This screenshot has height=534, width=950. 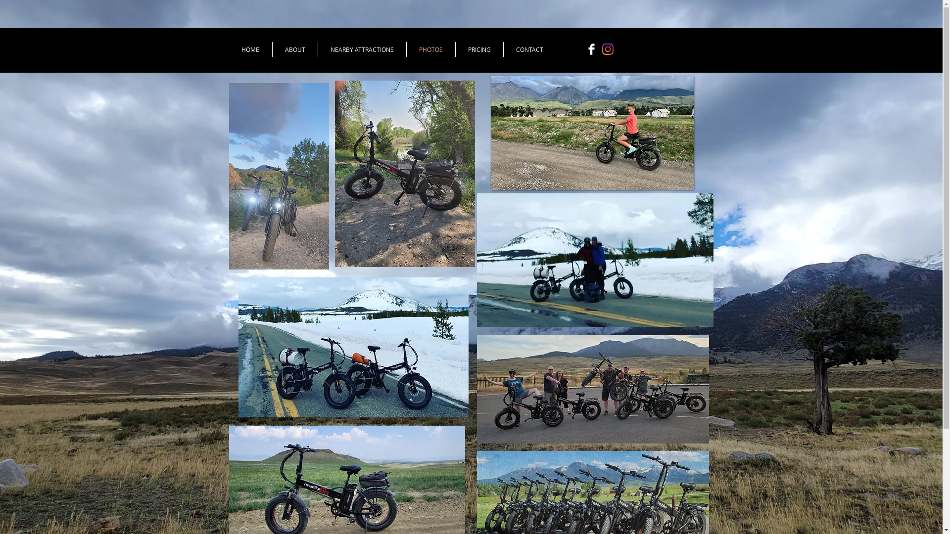 What do you see at coordinates (431, 49) in the screenshot?
I see `PHOTOS` at bounding box center [431, 49].